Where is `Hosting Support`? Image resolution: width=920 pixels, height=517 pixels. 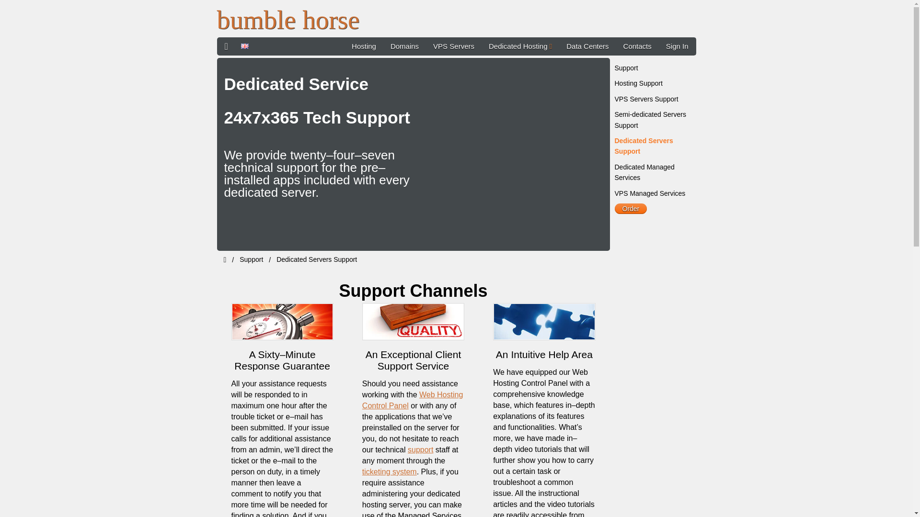 Hosting Support is located at coordinates (638, 83).